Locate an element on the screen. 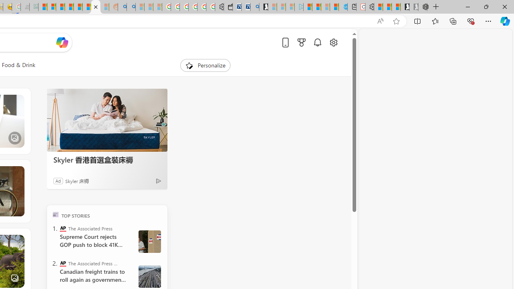 This screenshot has width=514, height=289. Home | Sky Blue Bikes - Sky Blue Bikes is located at coordinates (343, 7).